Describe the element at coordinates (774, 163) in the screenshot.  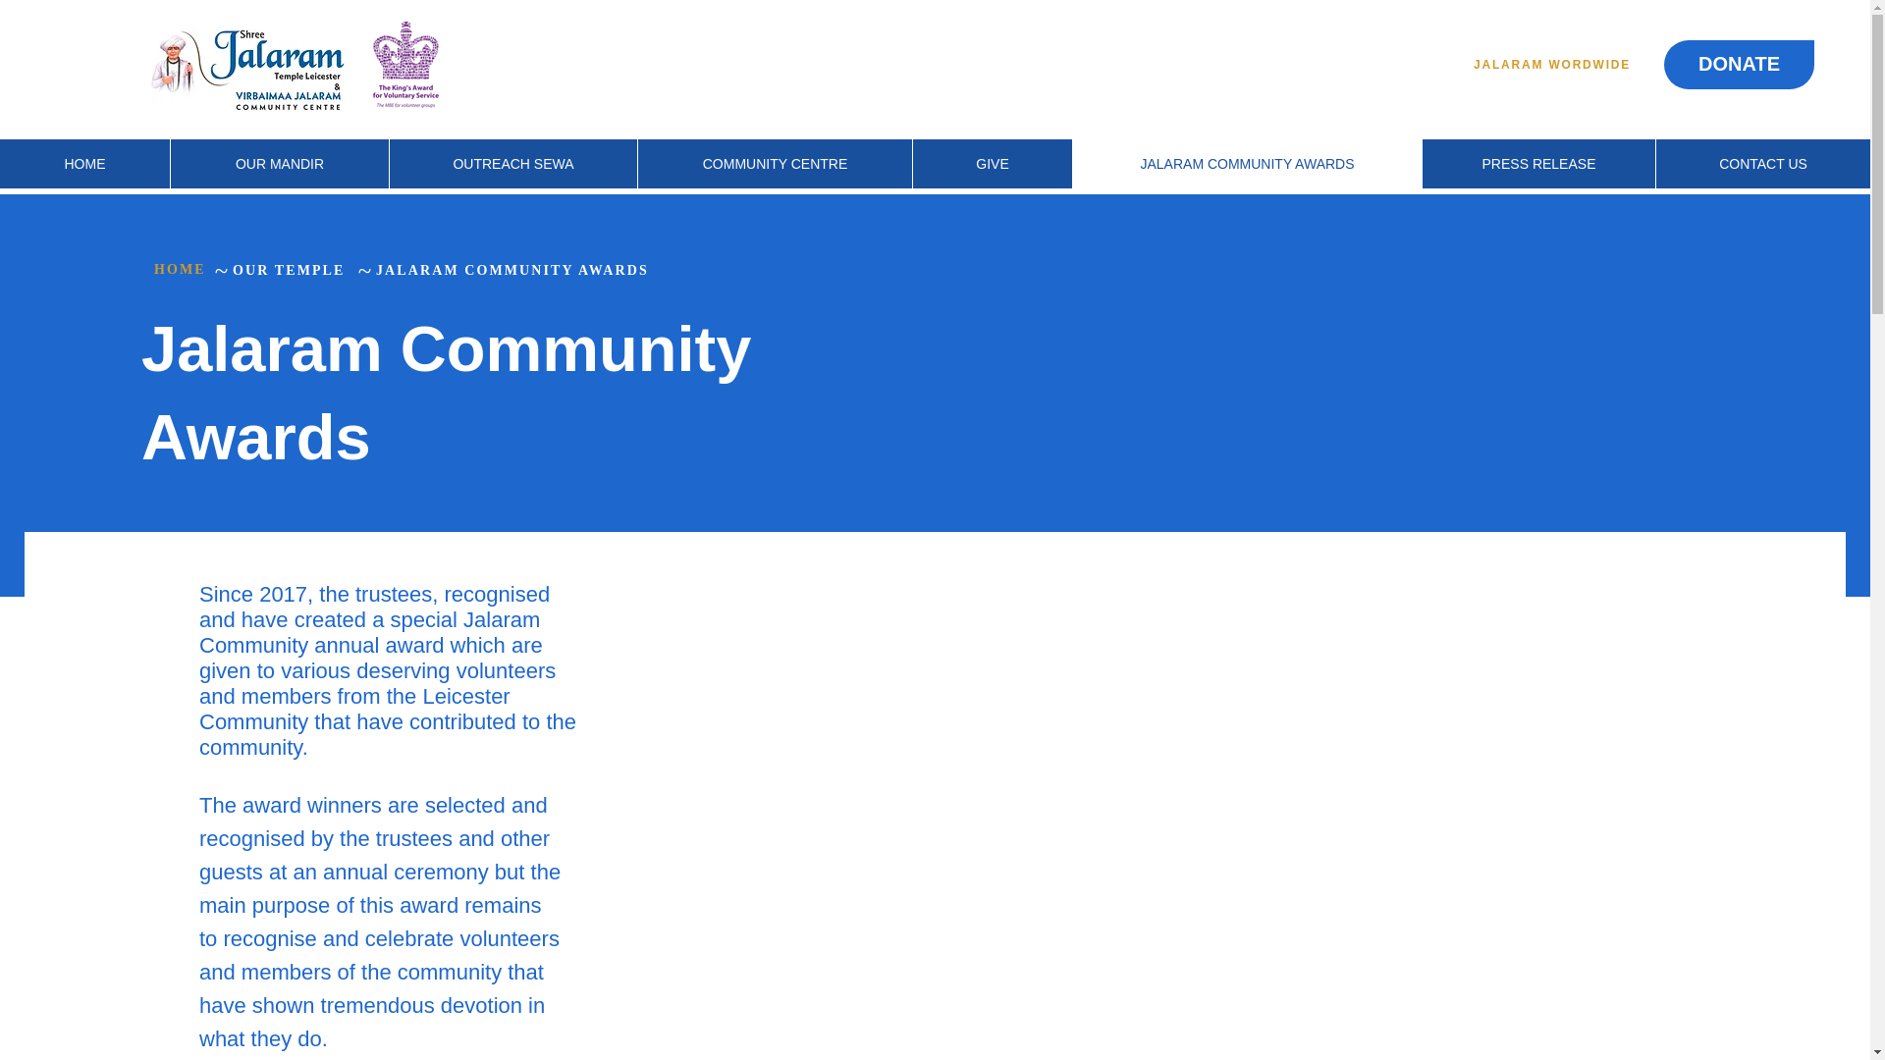
I see `COMMUNITY CENTRE` at that location.